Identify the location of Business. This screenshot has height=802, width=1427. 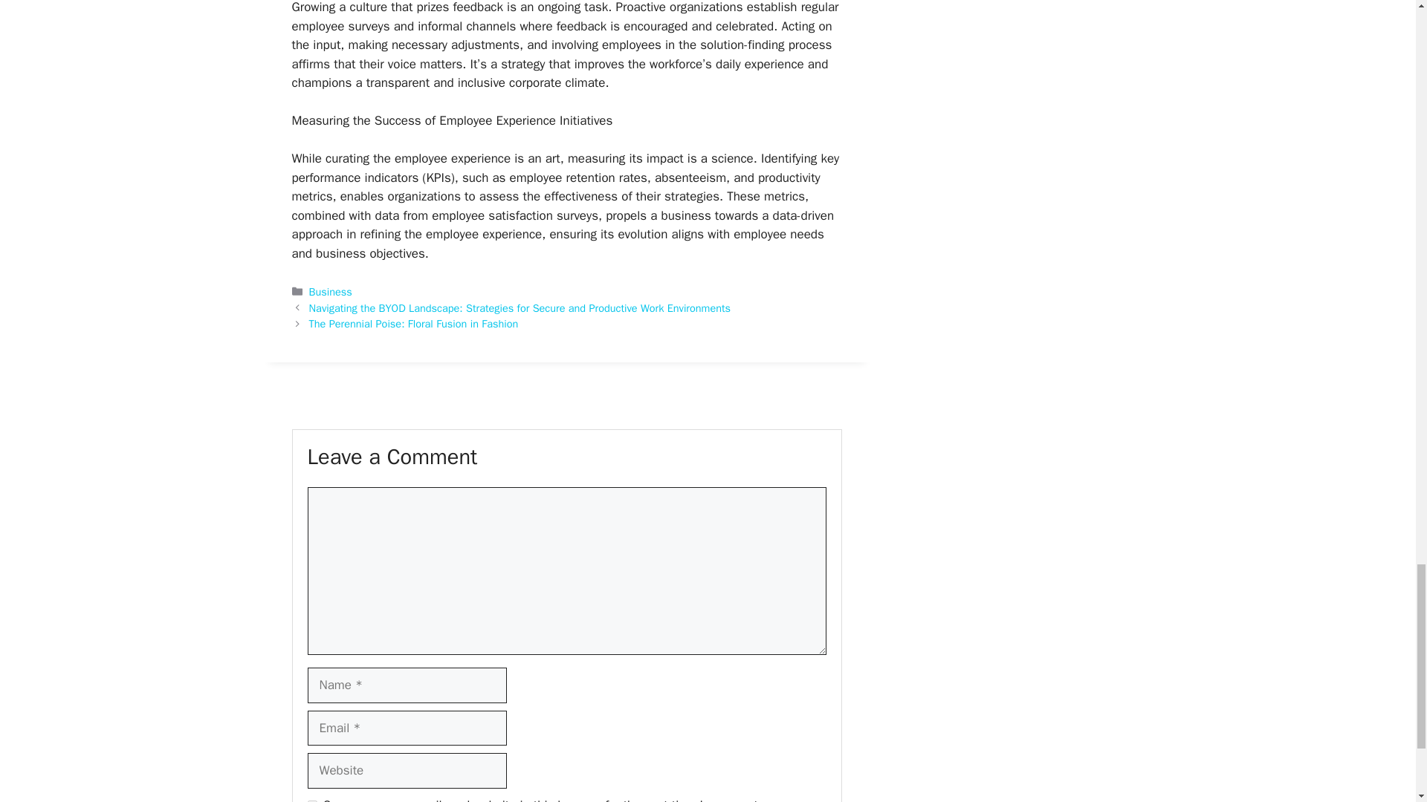
(331, 291).